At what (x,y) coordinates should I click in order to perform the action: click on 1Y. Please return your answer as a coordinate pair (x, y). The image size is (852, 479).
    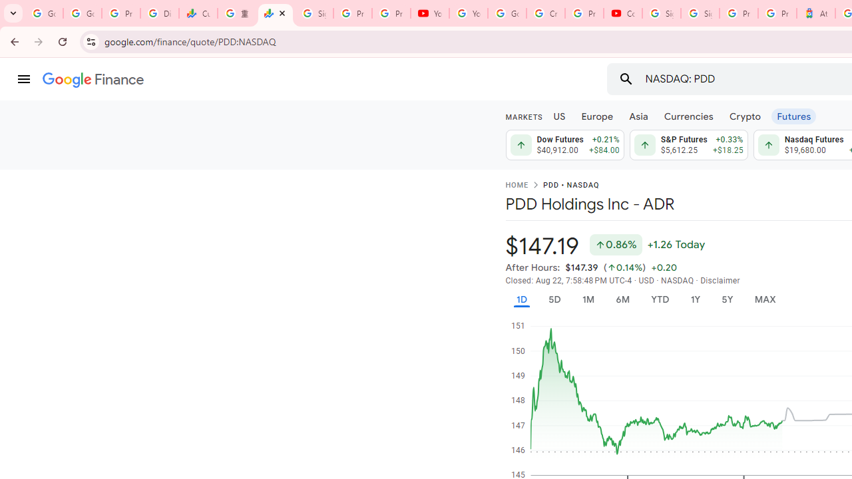
    Looking at the image, I should click on (695, 299).